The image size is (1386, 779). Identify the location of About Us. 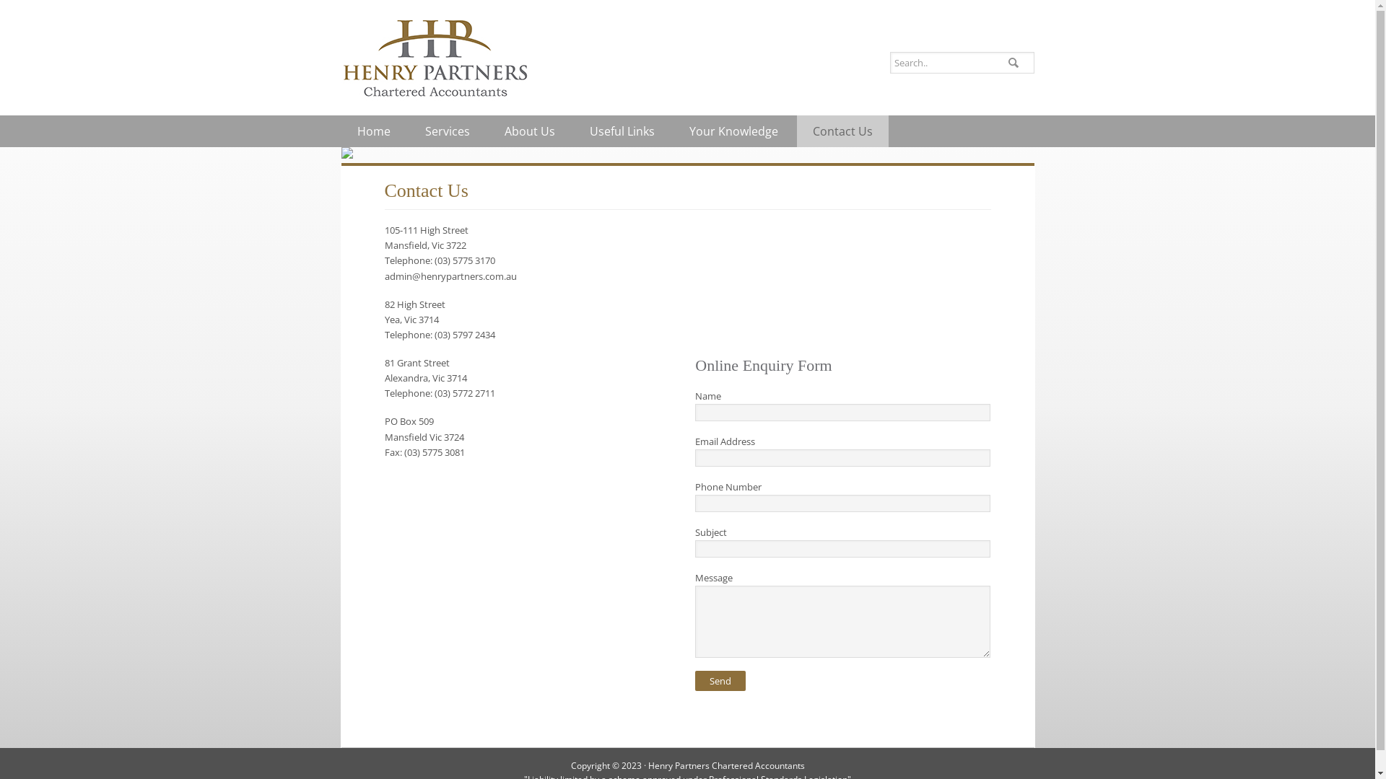
(529, 131).